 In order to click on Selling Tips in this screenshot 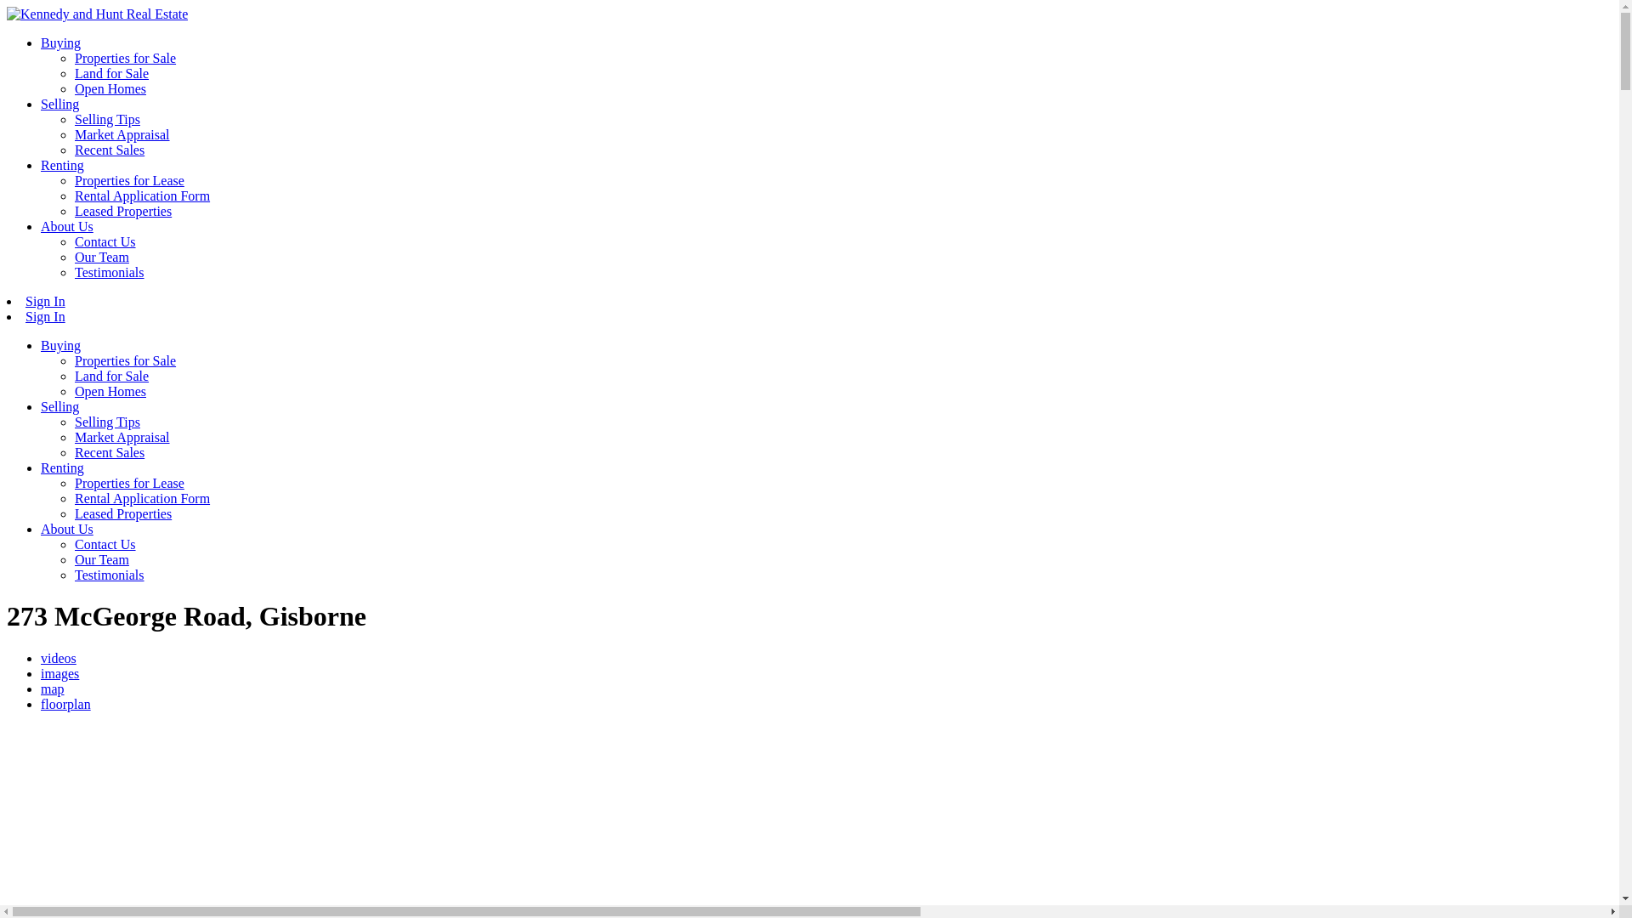, I will do `click(107, 119)`.